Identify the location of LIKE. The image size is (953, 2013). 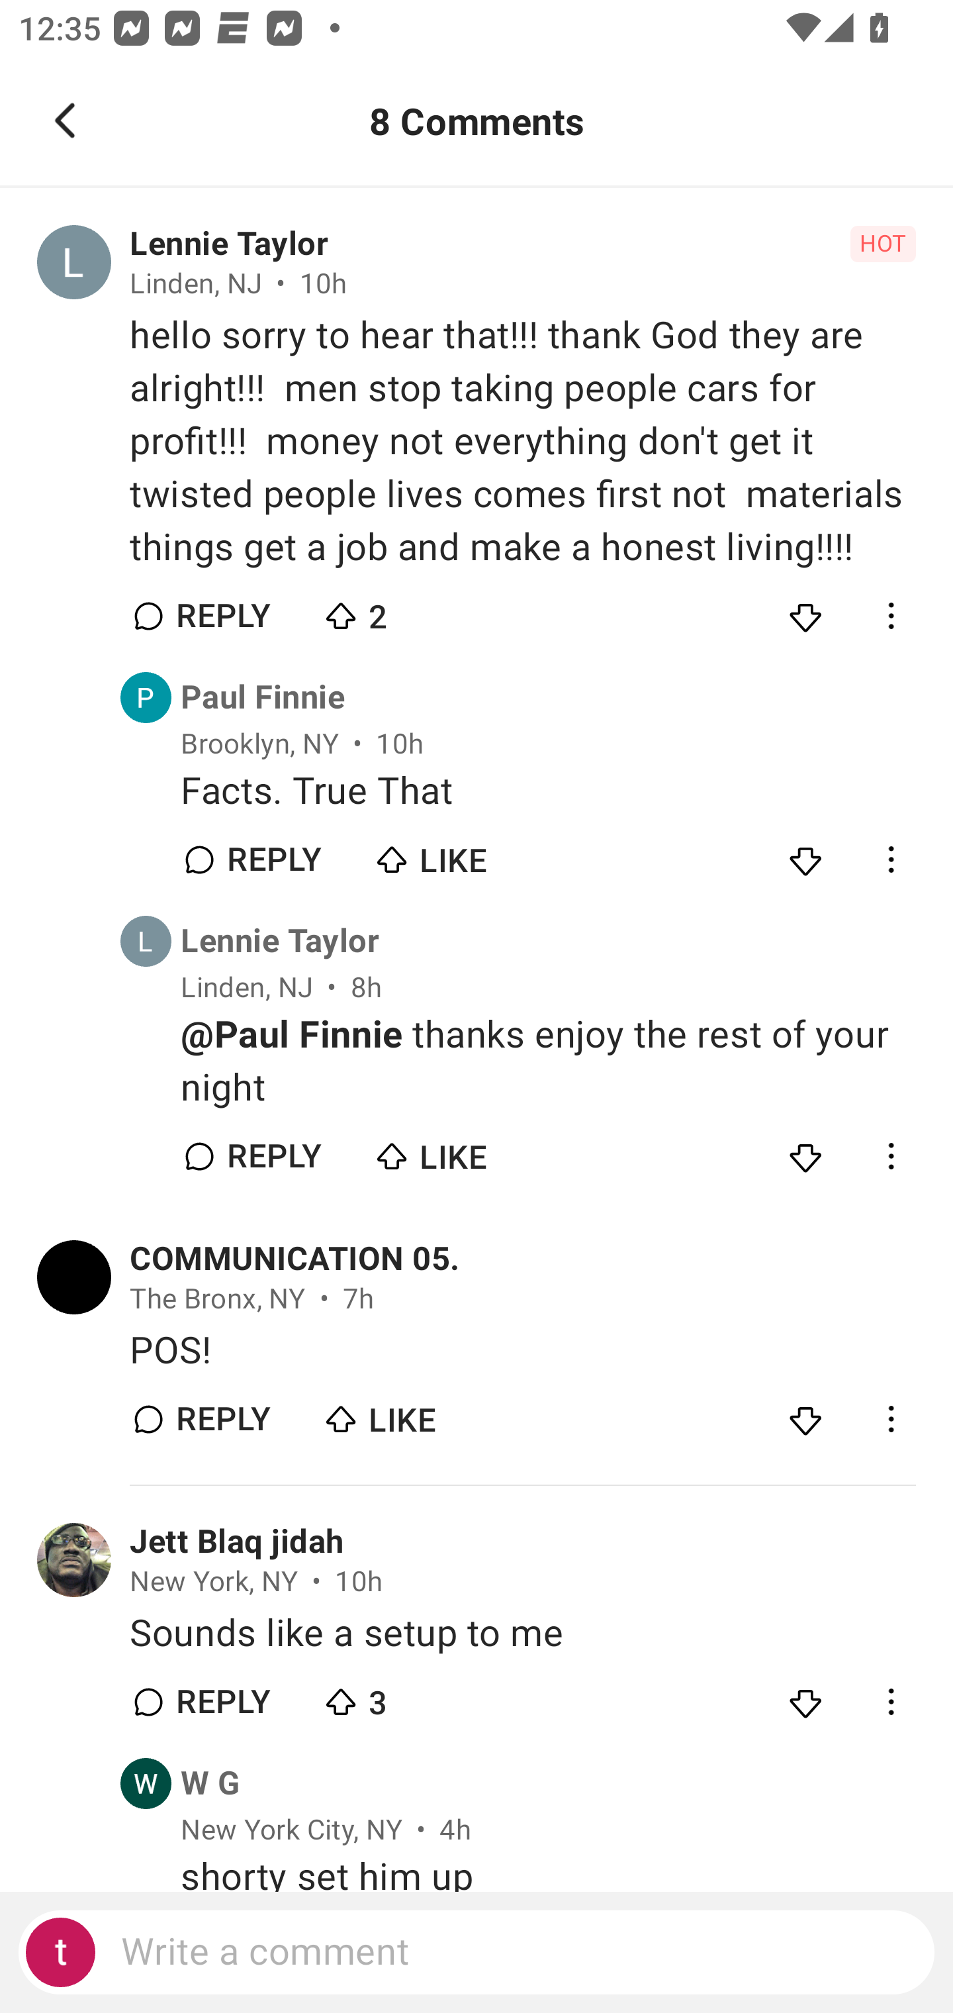
(462, 854).